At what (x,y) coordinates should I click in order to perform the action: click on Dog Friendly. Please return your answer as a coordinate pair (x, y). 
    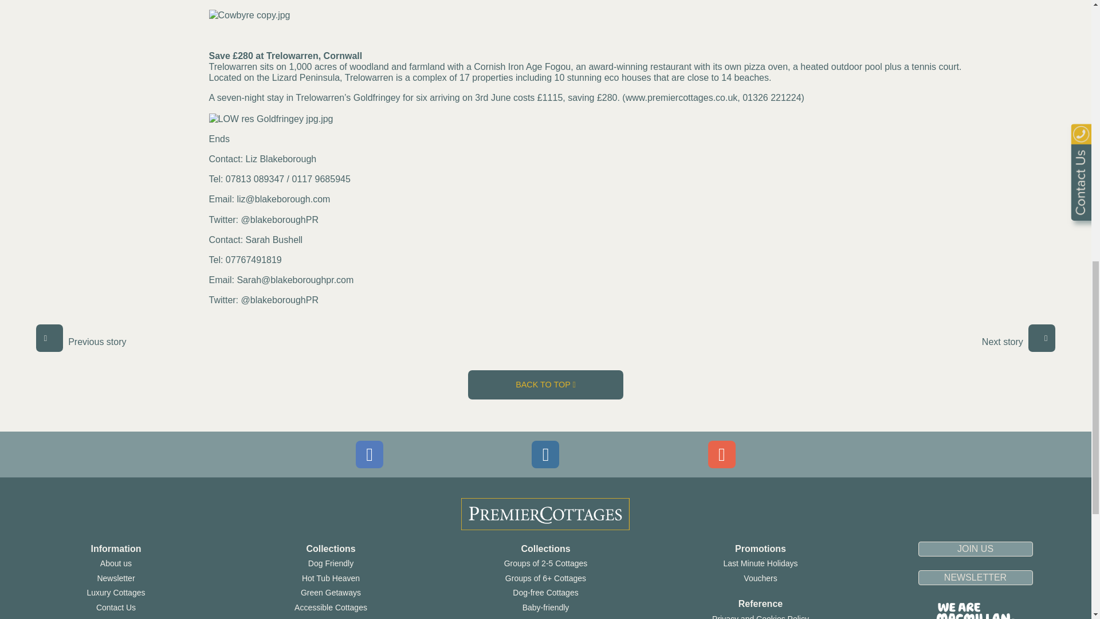
    Looking at the image, I should click on (330, 563).